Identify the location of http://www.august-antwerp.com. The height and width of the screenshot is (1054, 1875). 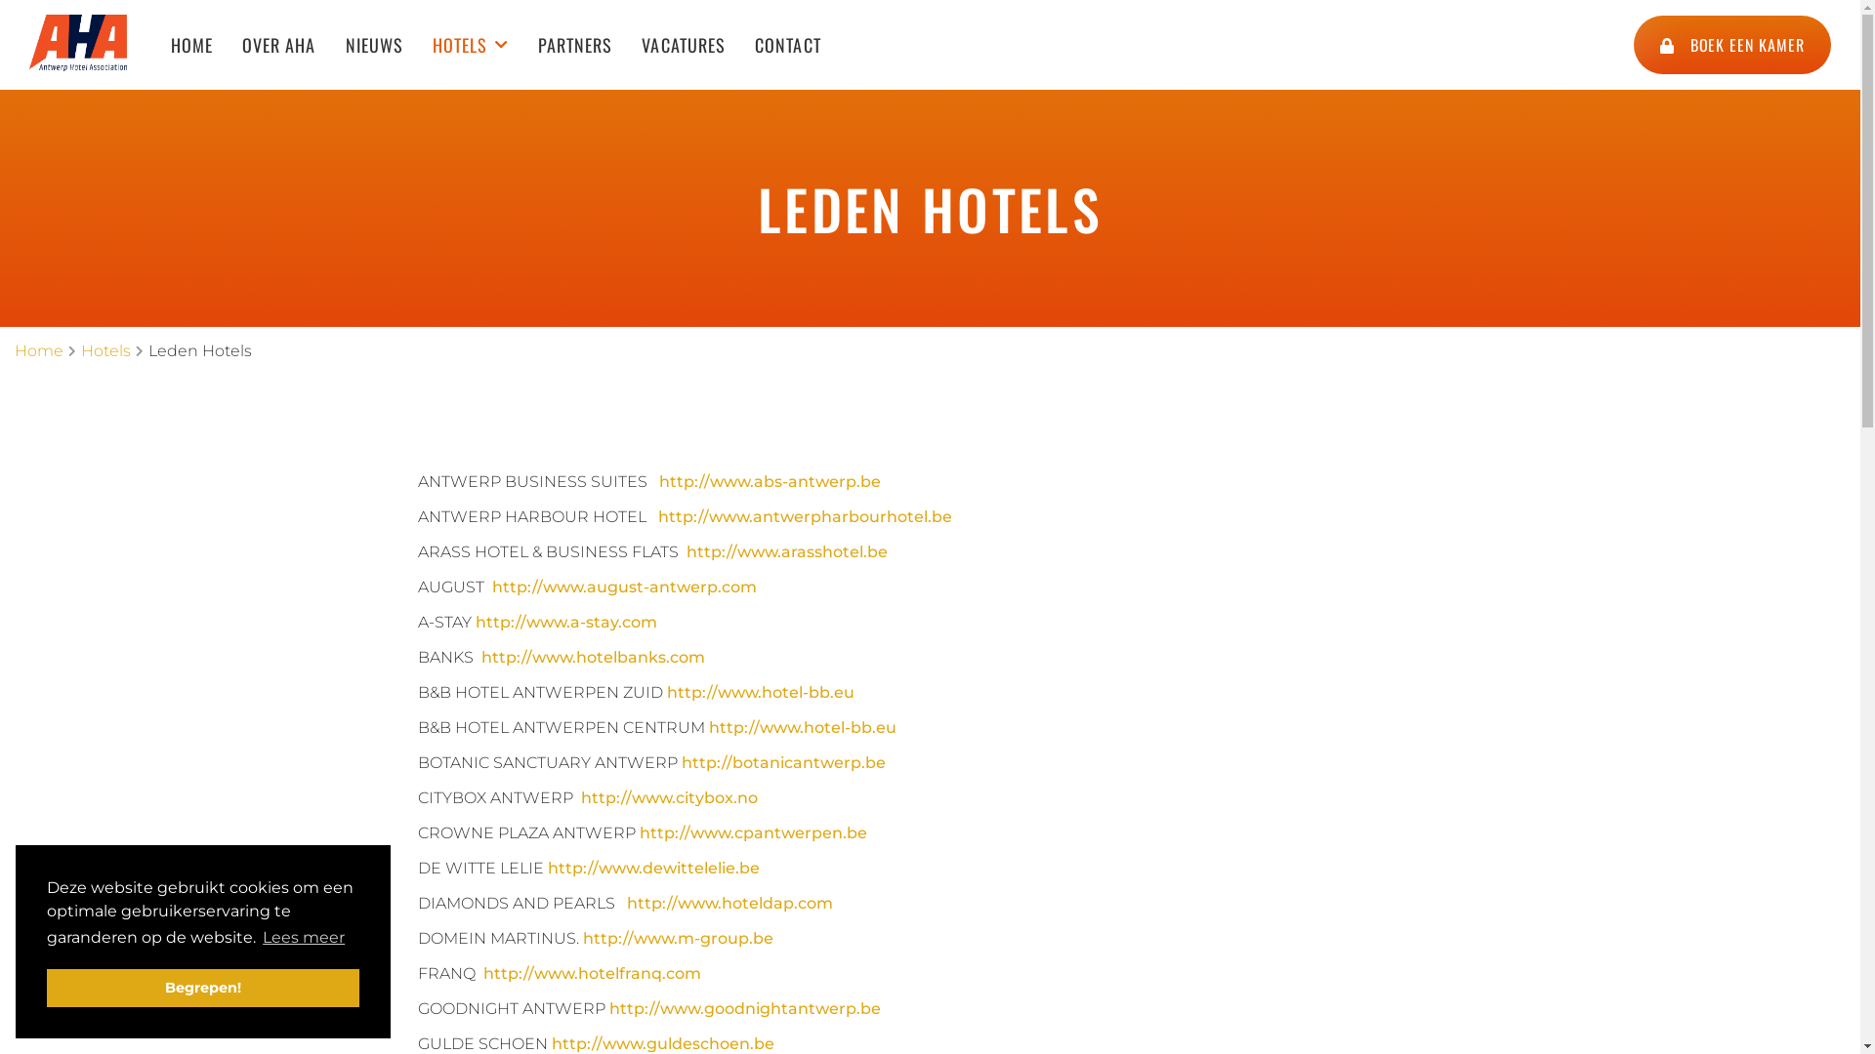
(625, 588).